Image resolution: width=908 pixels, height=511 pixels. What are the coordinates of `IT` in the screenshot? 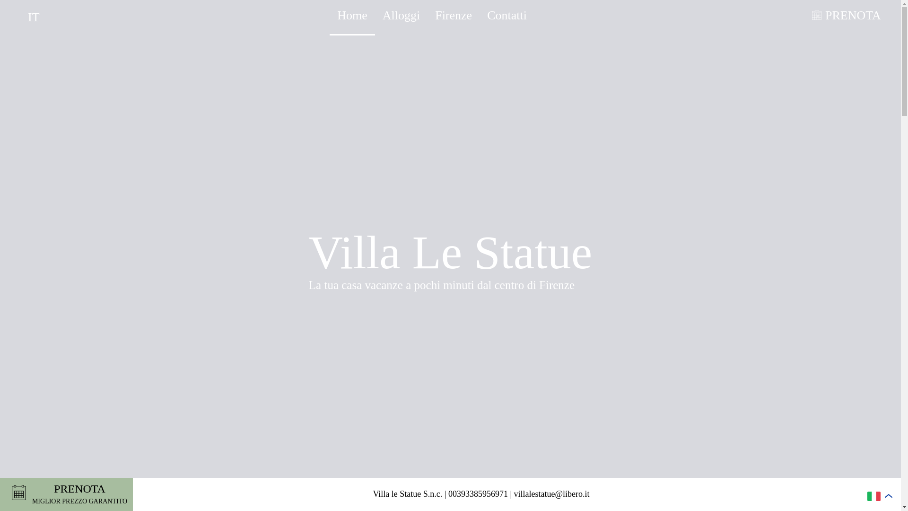 It's located at (34, 17).